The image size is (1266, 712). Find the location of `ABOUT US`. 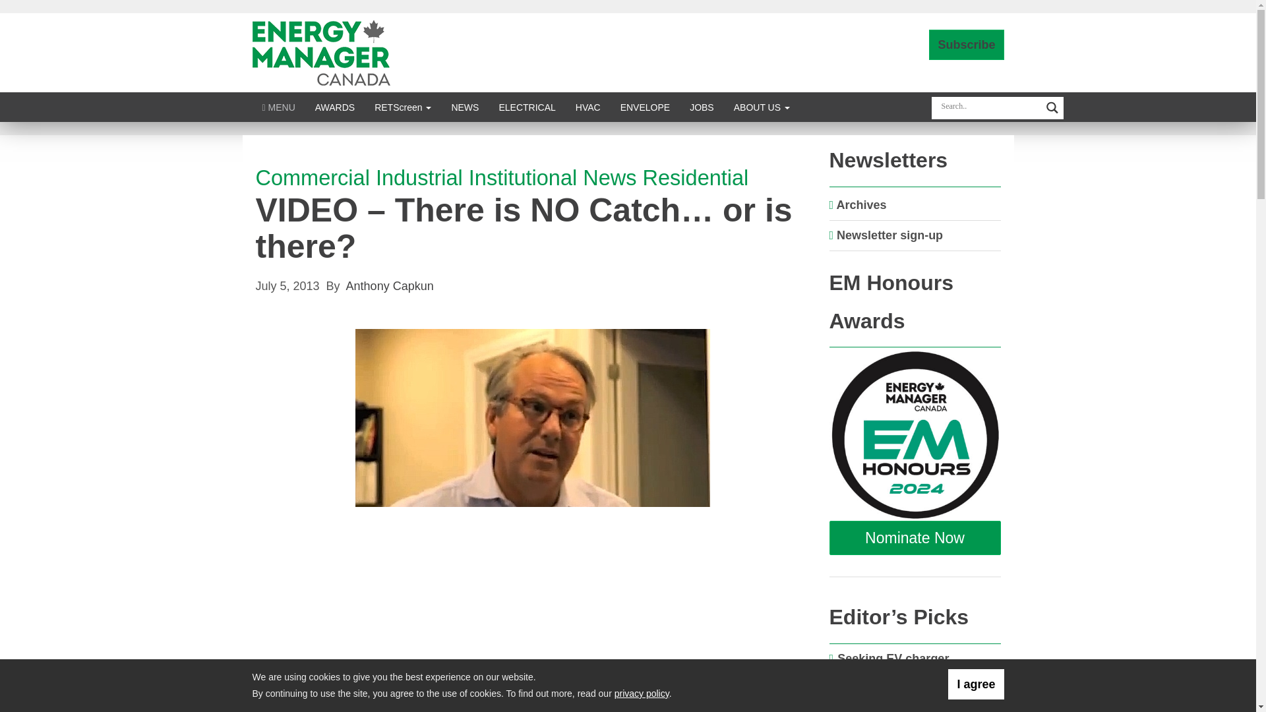

ABOUT US is located at coordinates (762, 107).